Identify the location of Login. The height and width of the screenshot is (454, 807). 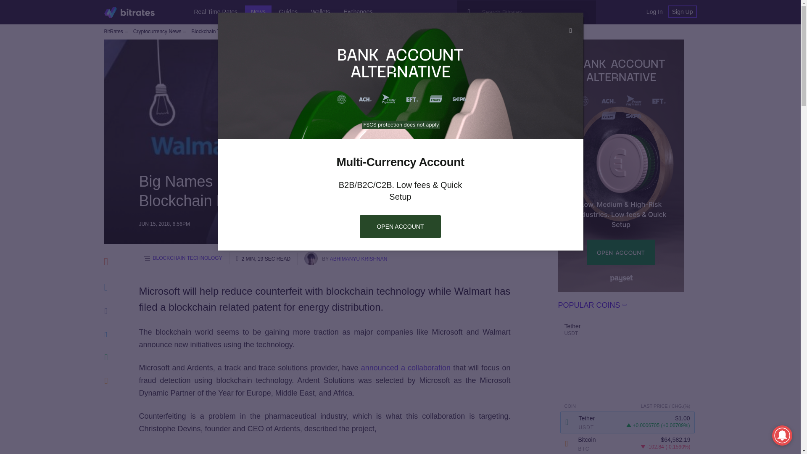
(654, 12).